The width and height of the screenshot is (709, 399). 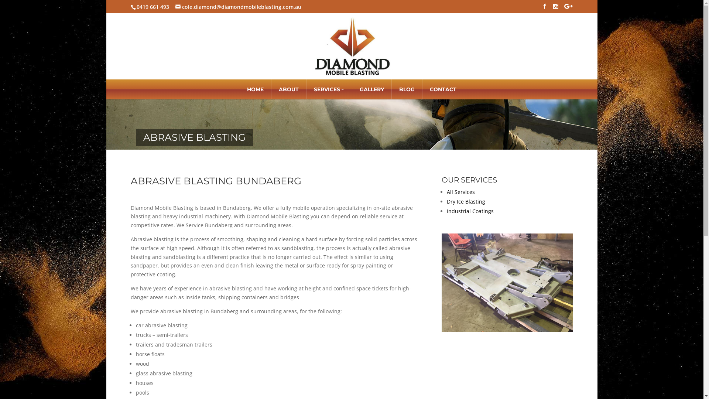 I want to click on All Services, so click(x=461, y=192).